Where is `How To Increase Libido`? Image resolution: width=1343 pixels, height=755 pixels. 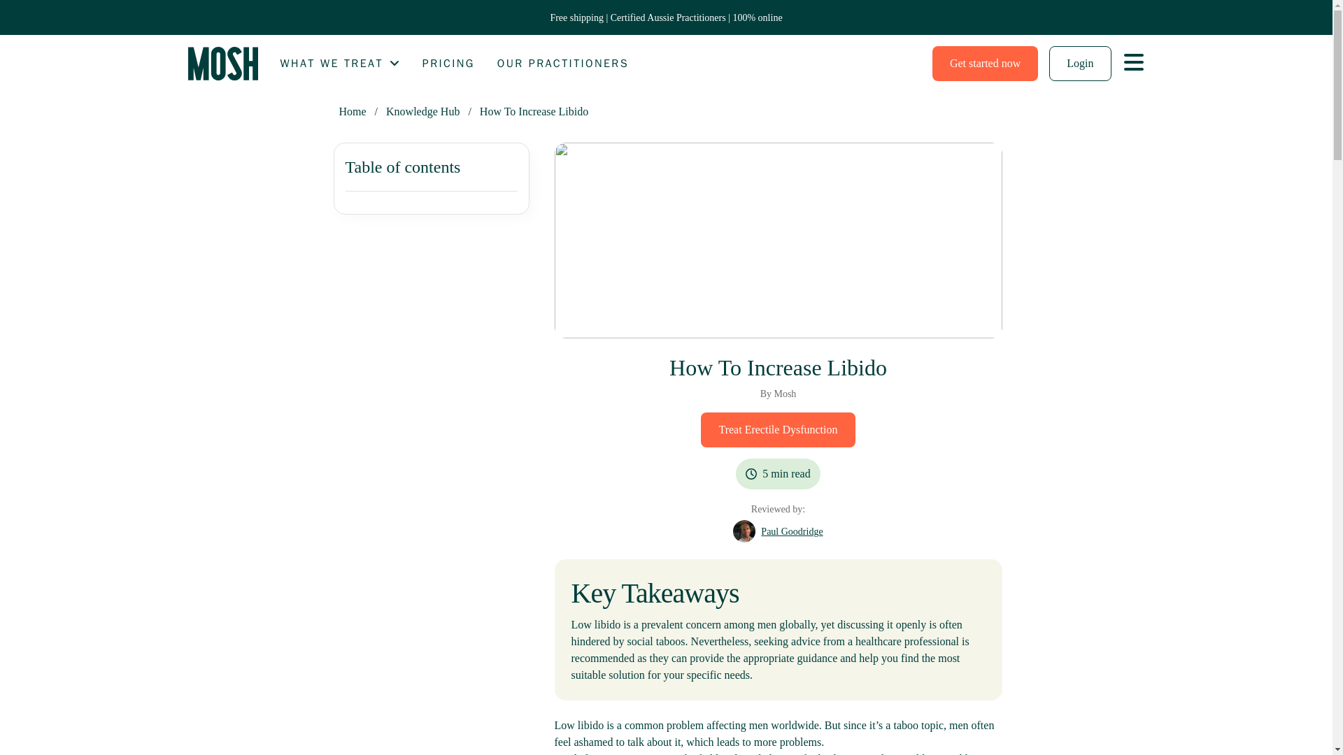
How To Increase Libido is located at coordinates (533, 112).